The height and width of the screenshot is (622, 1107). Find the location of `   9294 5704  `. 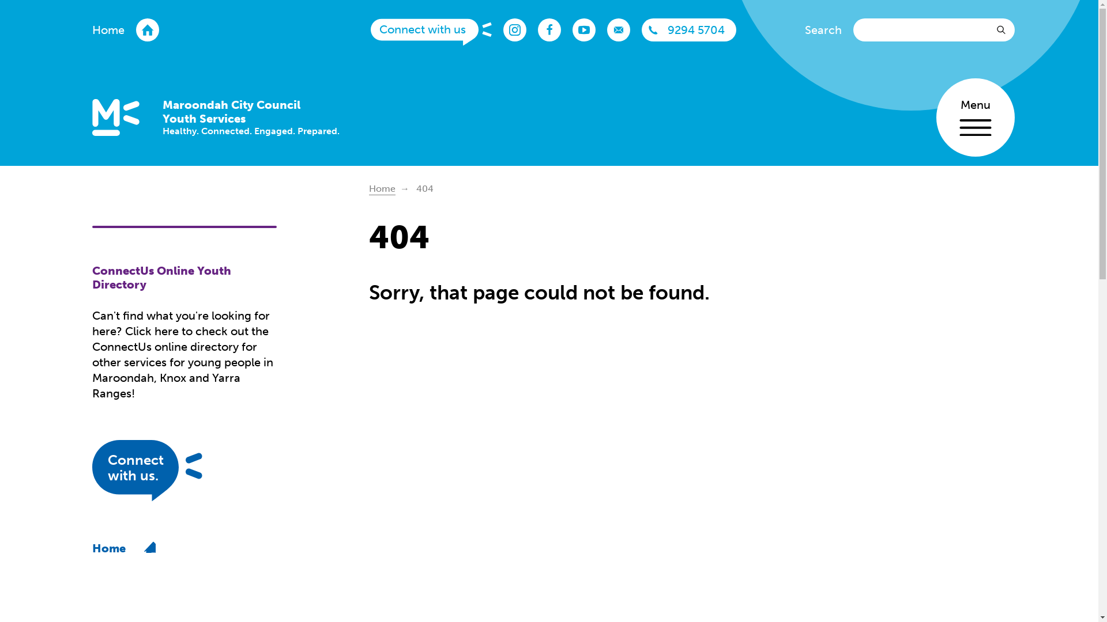

   9294 5704   is located at coordinates (689, 30).